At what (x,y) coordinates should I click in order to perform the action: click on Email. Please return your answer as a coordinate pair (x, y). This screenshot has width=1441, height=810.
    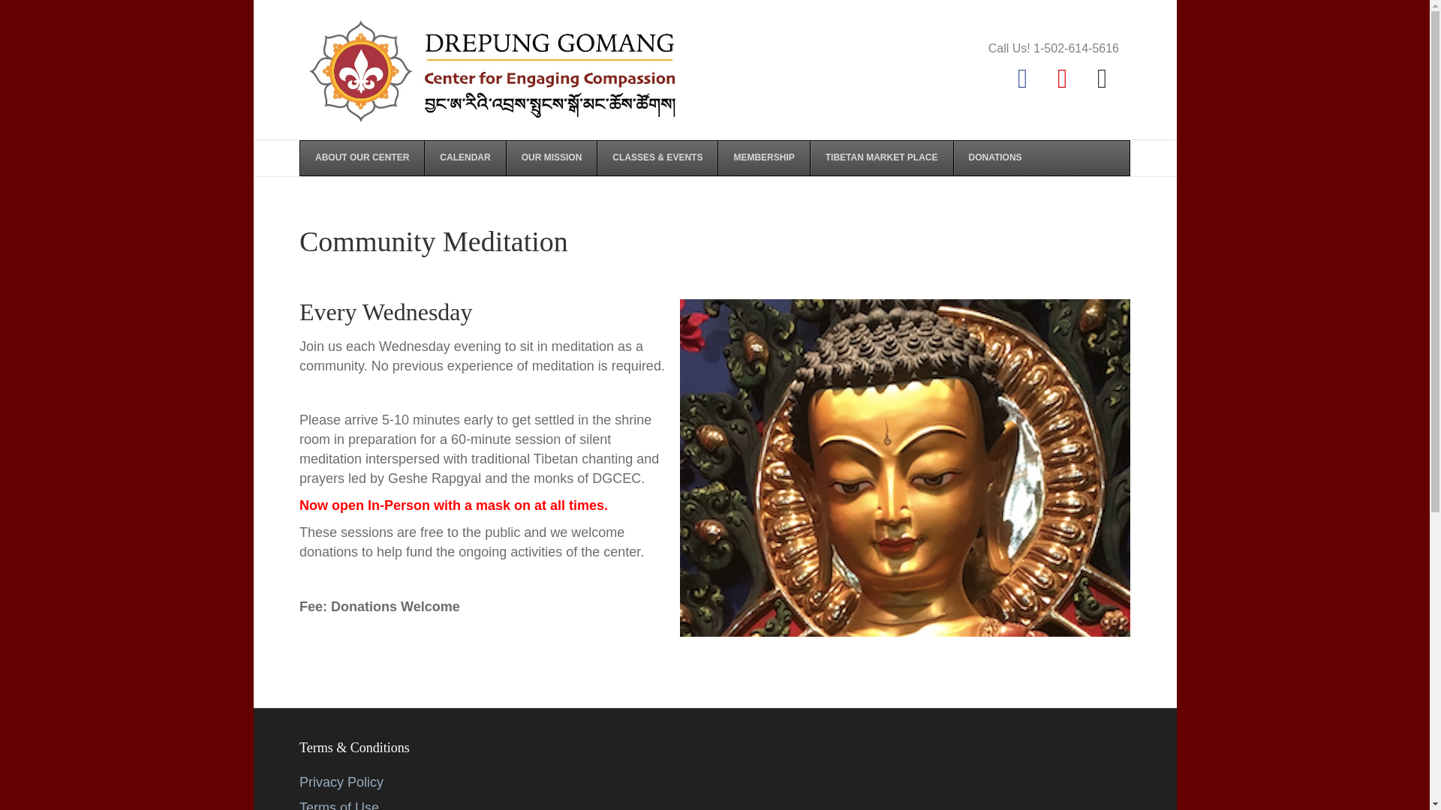
    Looking at the image, I should click on (1102, 79).